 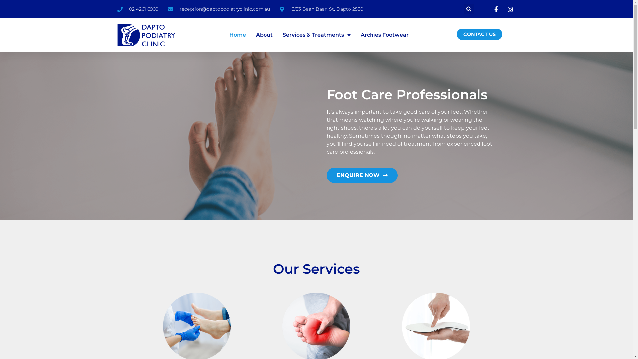 What do you see at coordinates (265, 35) in the screenshot?
I see `About` at bounding box center [265, 35].